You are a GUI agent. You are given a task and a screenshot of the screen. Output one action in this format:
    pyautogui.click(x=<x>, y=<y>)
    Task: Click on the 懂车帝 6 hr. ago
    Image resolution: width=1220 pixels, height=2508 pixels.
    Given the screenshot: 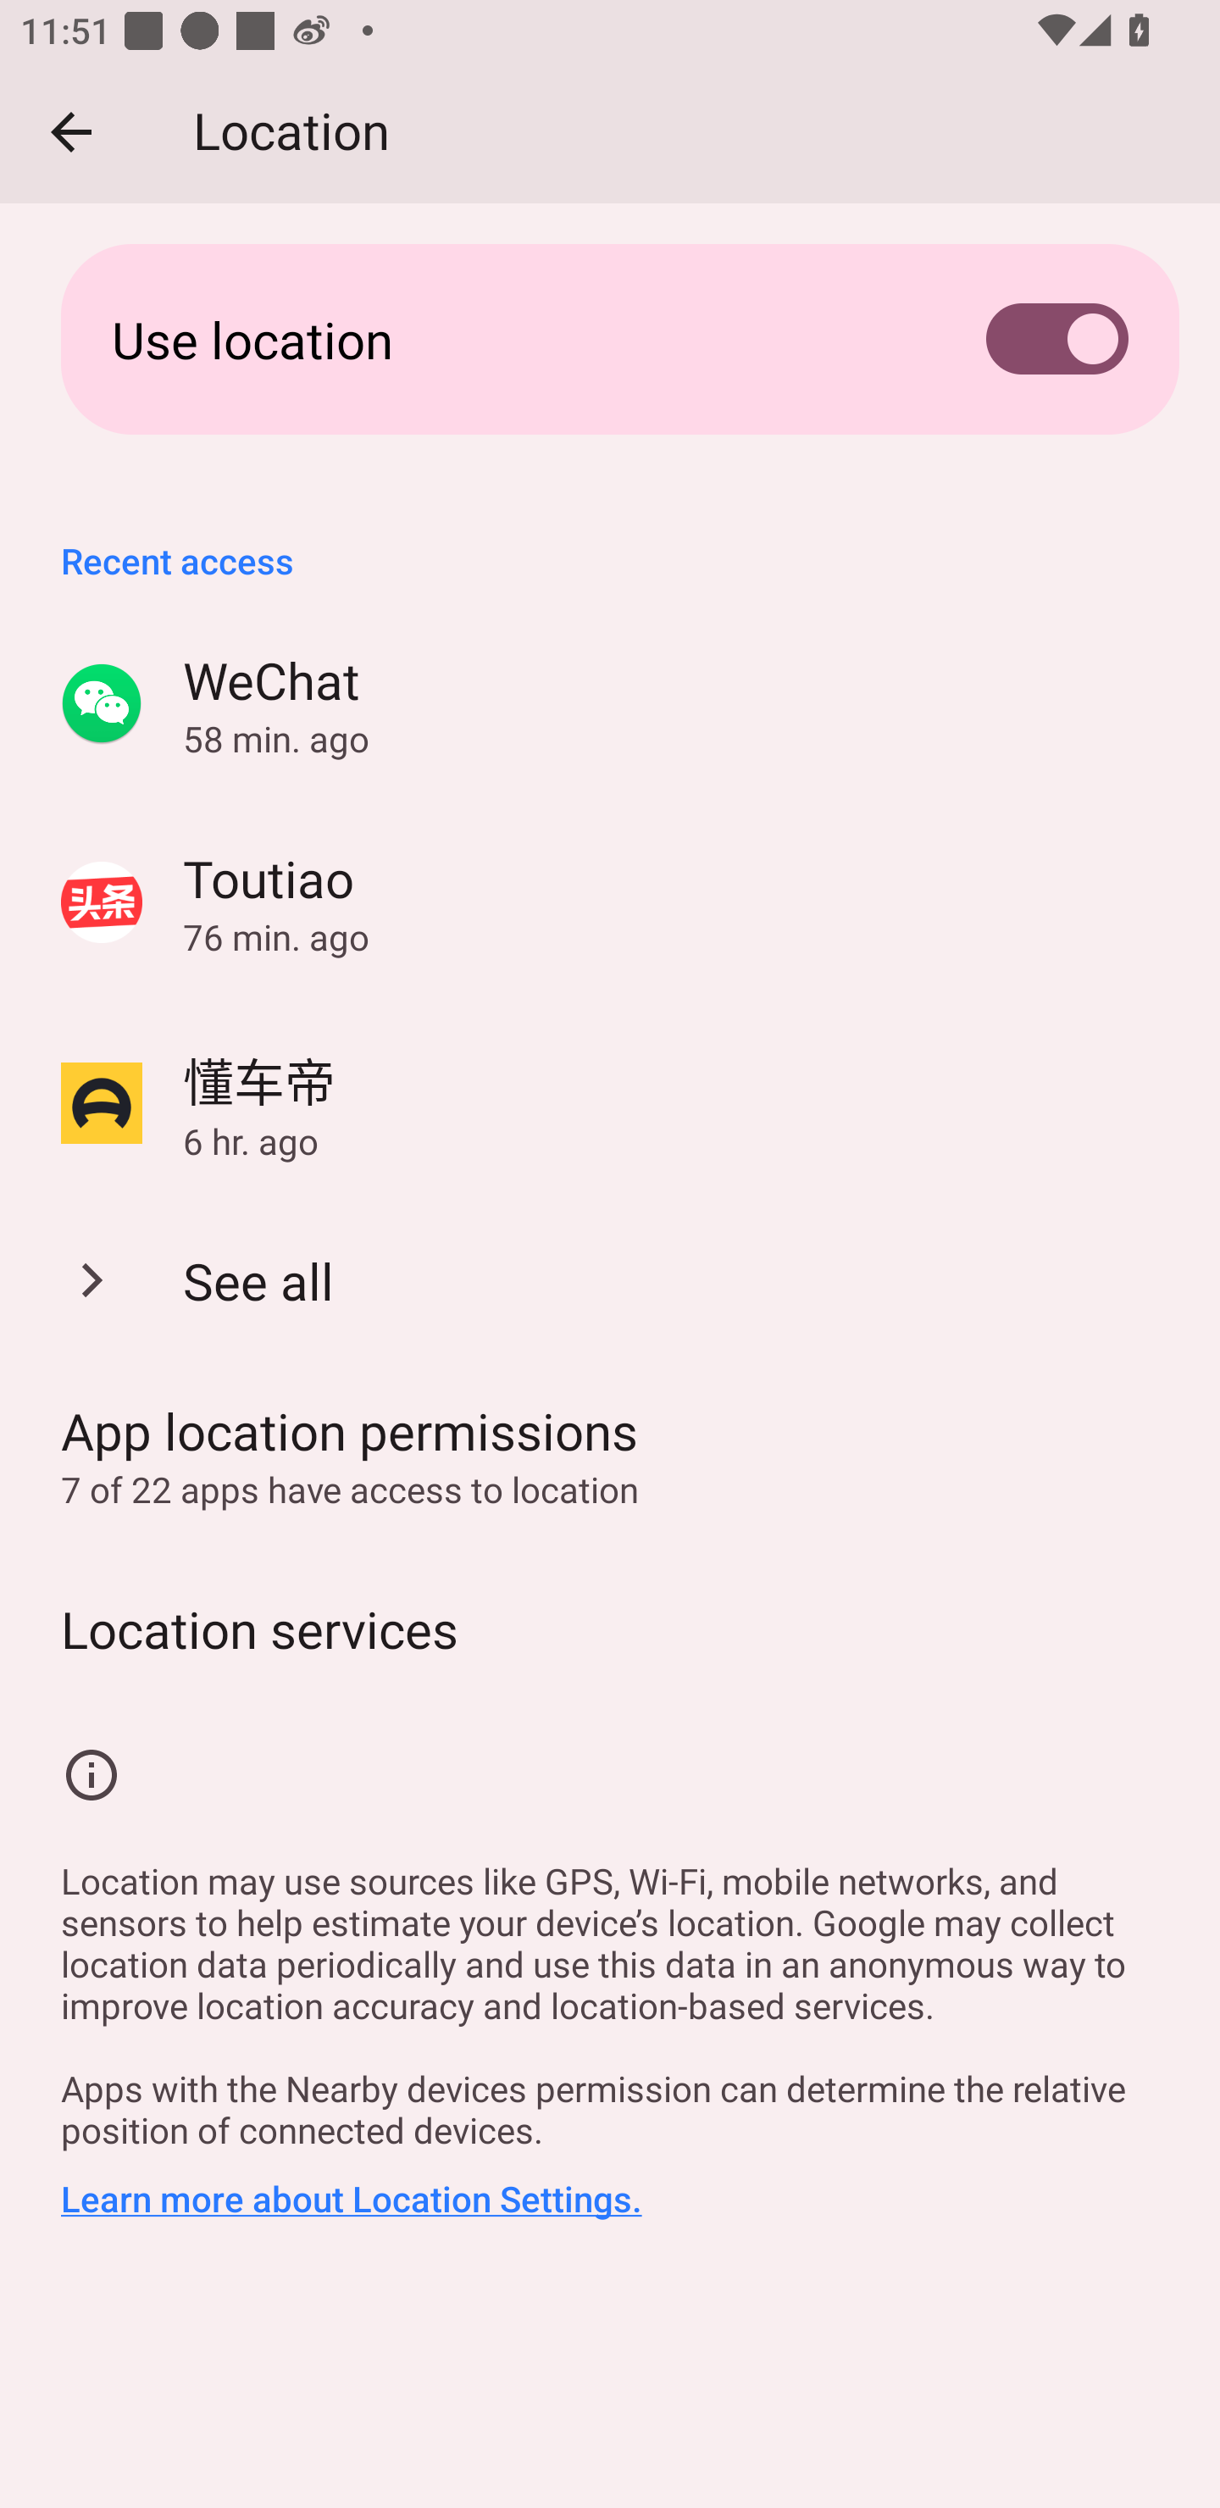 What is the action you would take?
    pyautogui.click(x=610, y=1103)
    